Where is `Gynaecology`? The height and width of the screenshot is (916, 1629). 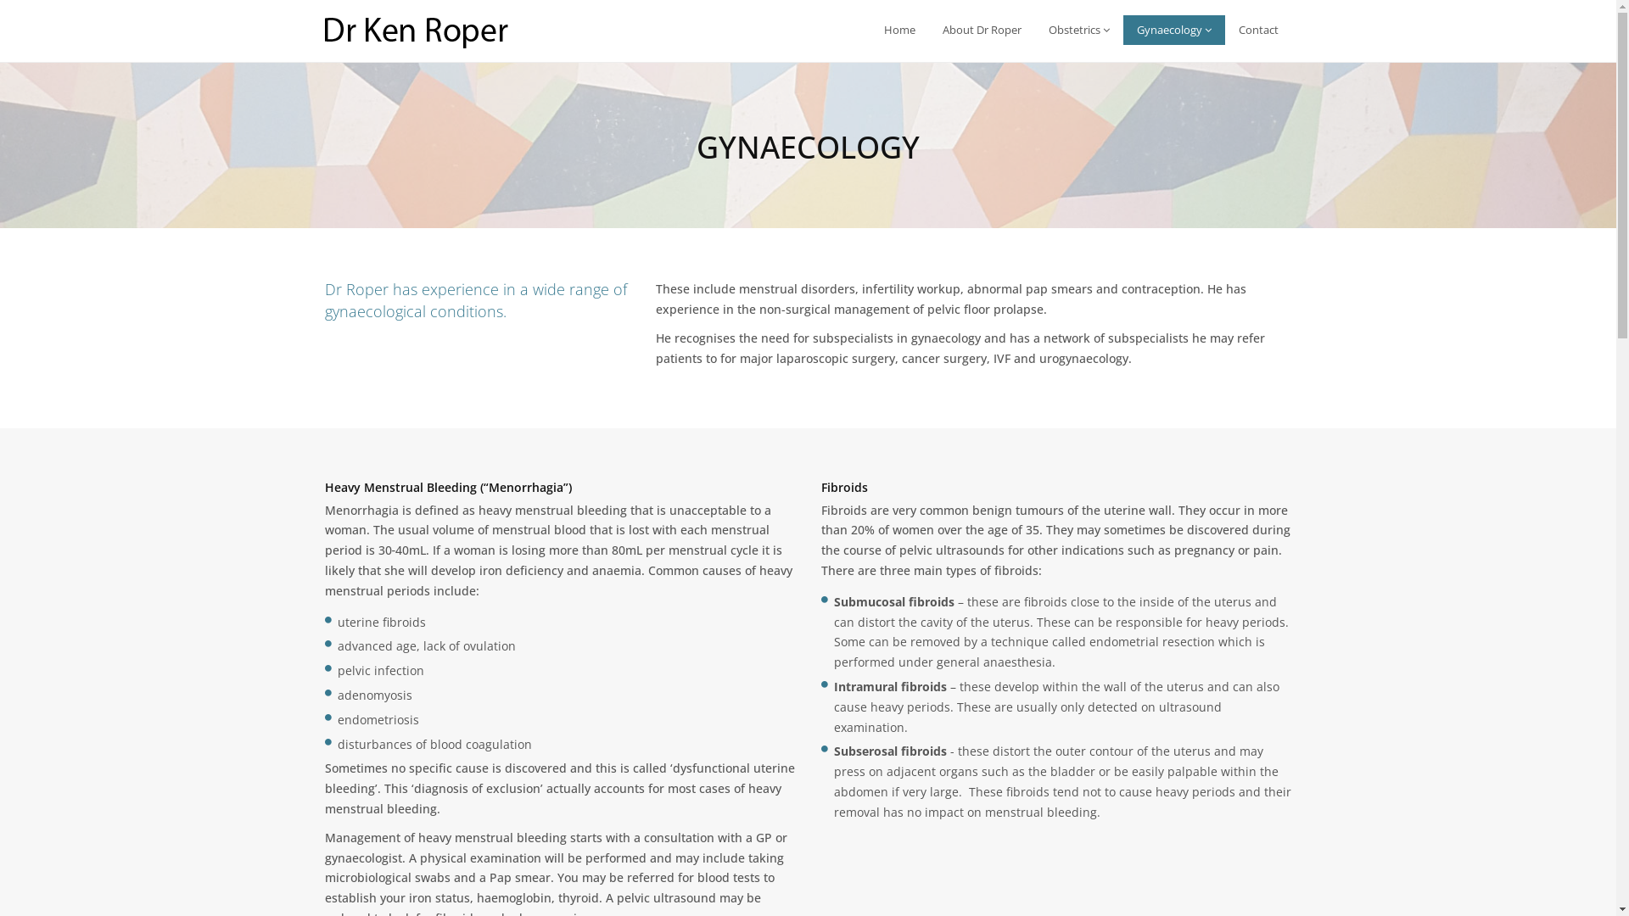 Gynaecology is located at coordinates (1174, 31).